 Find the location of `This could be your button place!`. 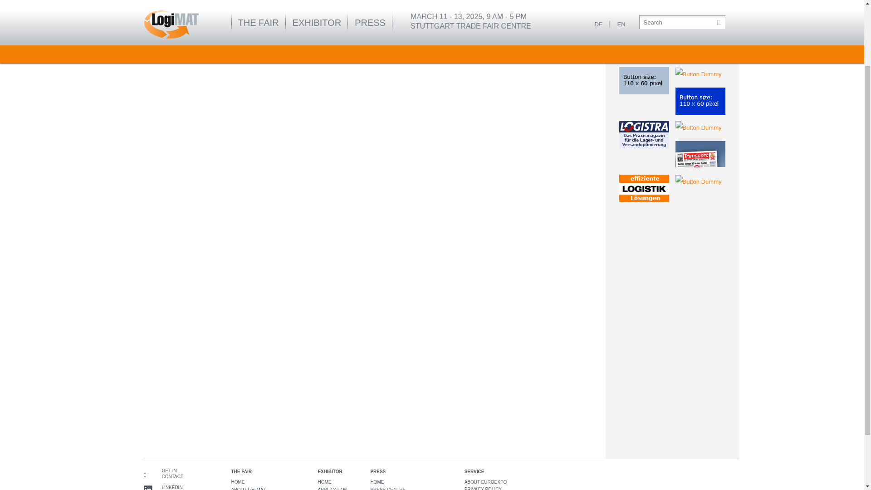

This could be your button place! is located at coordinates (643, 81).